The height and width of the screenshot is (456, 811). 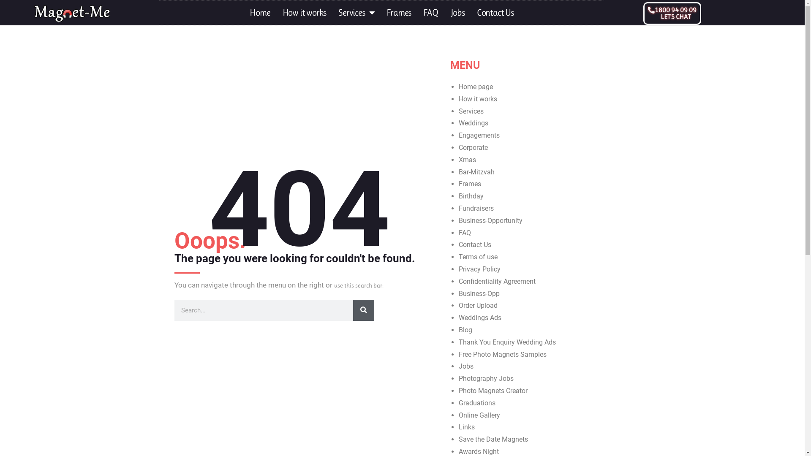 I want to click on Frames, so click(x=470, y=184).